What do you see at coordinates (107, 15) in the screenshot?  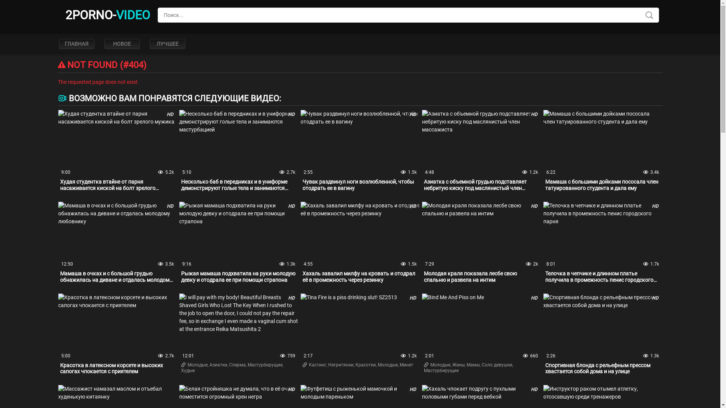 I see `2PORNO-VIDEO` at bounding box center [107, 15].